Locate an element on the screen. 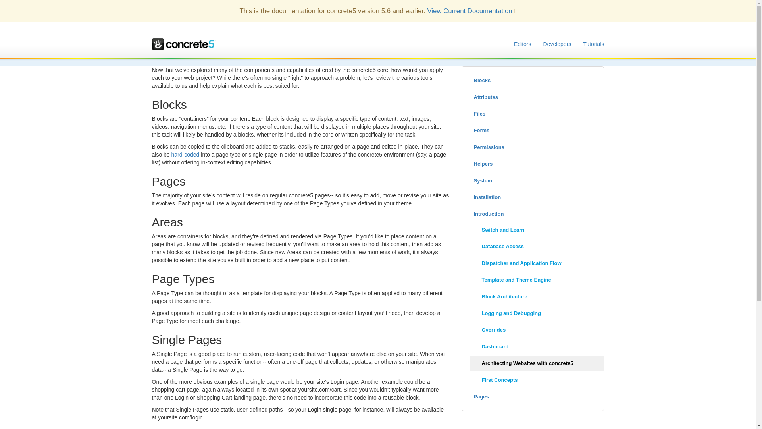 The height and width of the screenshot is (429, 762). First Concepts is located at coordinates (537, 380).